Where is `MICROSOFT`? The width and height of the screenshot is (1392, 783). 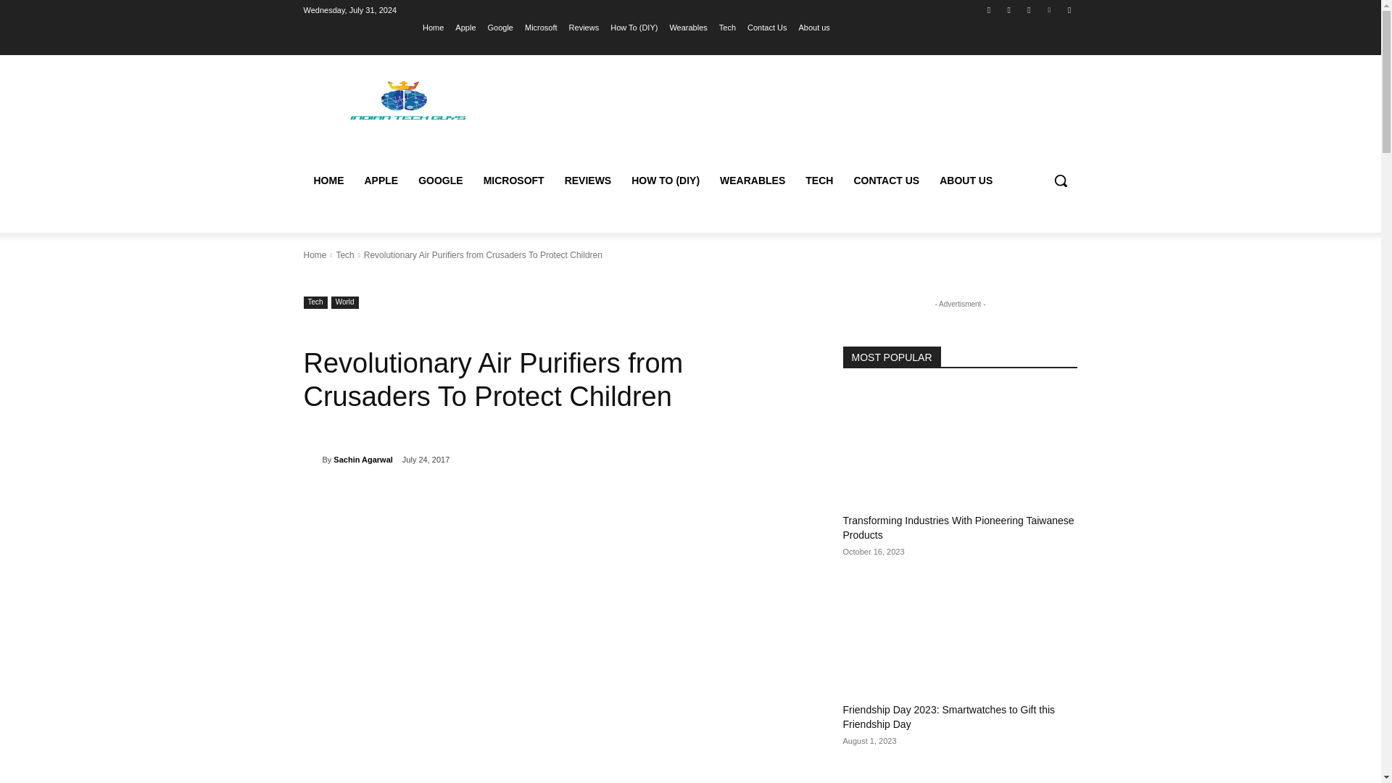
MICROSOFT is located at coordinates (513, 180).